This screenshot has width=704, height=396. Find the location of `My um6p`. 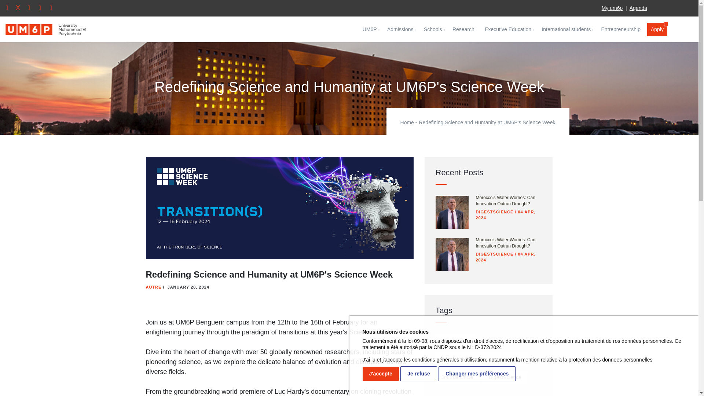

My um6p is located at coordinates (612, 8).